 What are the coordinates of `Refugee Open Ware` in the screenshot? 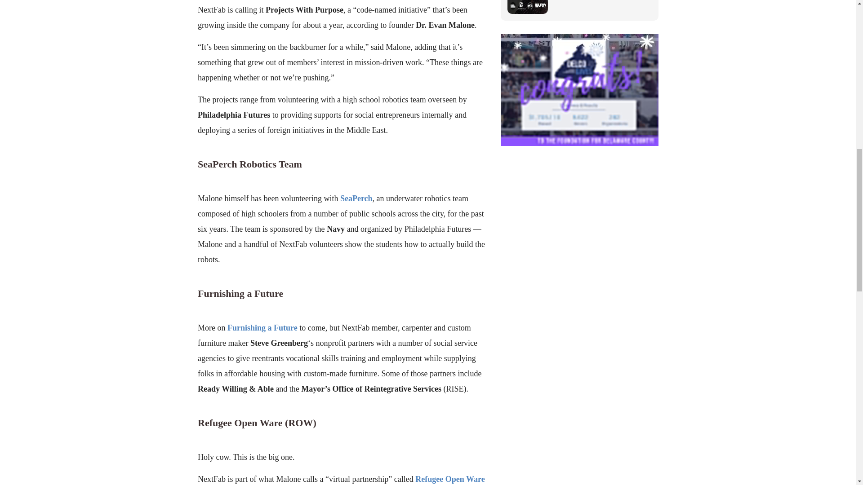 It's located at (449, 479).